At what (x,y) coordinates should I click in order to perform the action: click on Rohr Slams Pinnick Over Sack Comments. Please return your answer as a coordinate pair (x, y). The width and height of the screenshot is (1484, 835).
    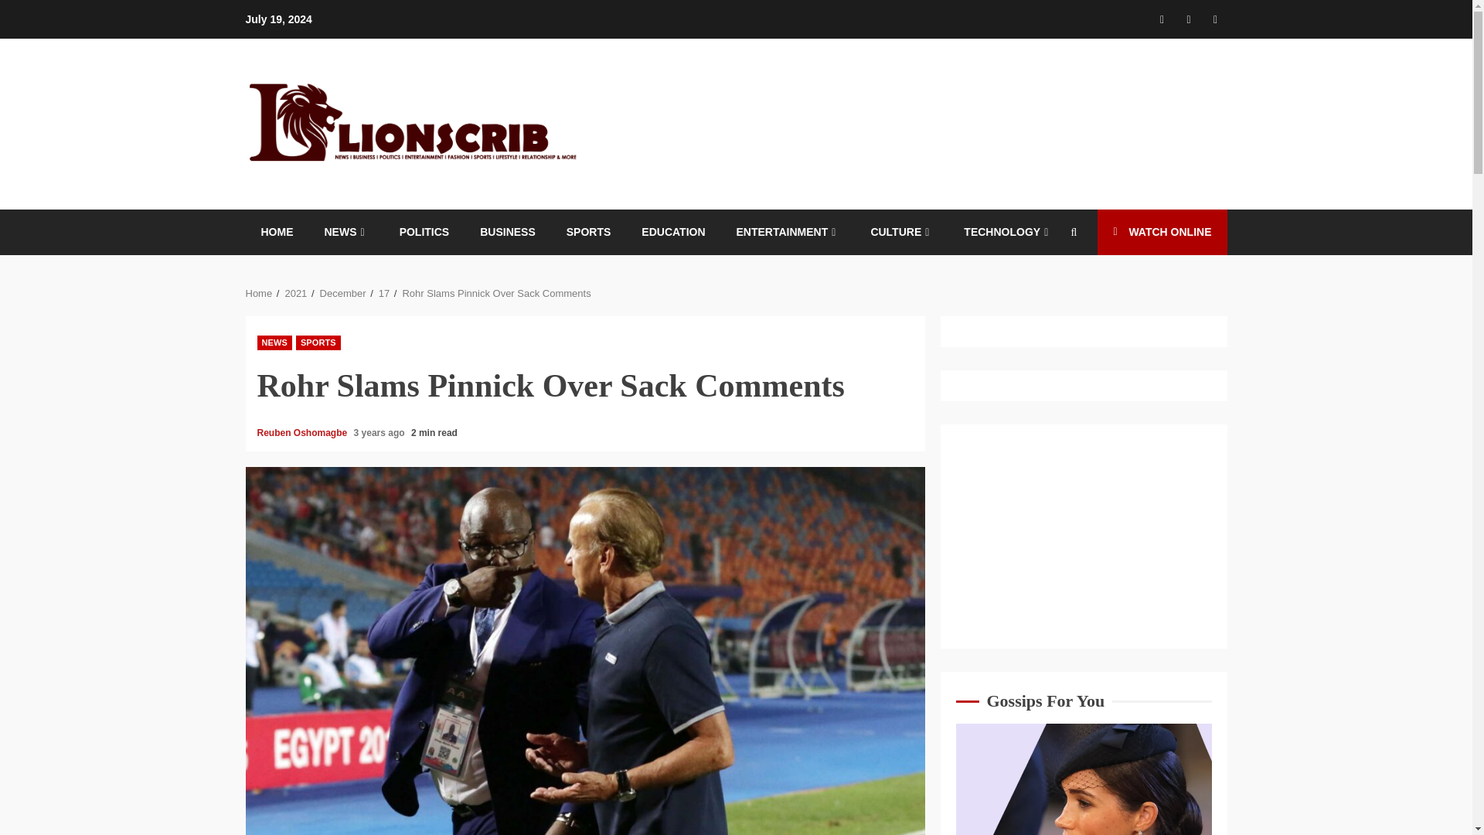
    Looking at the image, I should click on (496, 292).